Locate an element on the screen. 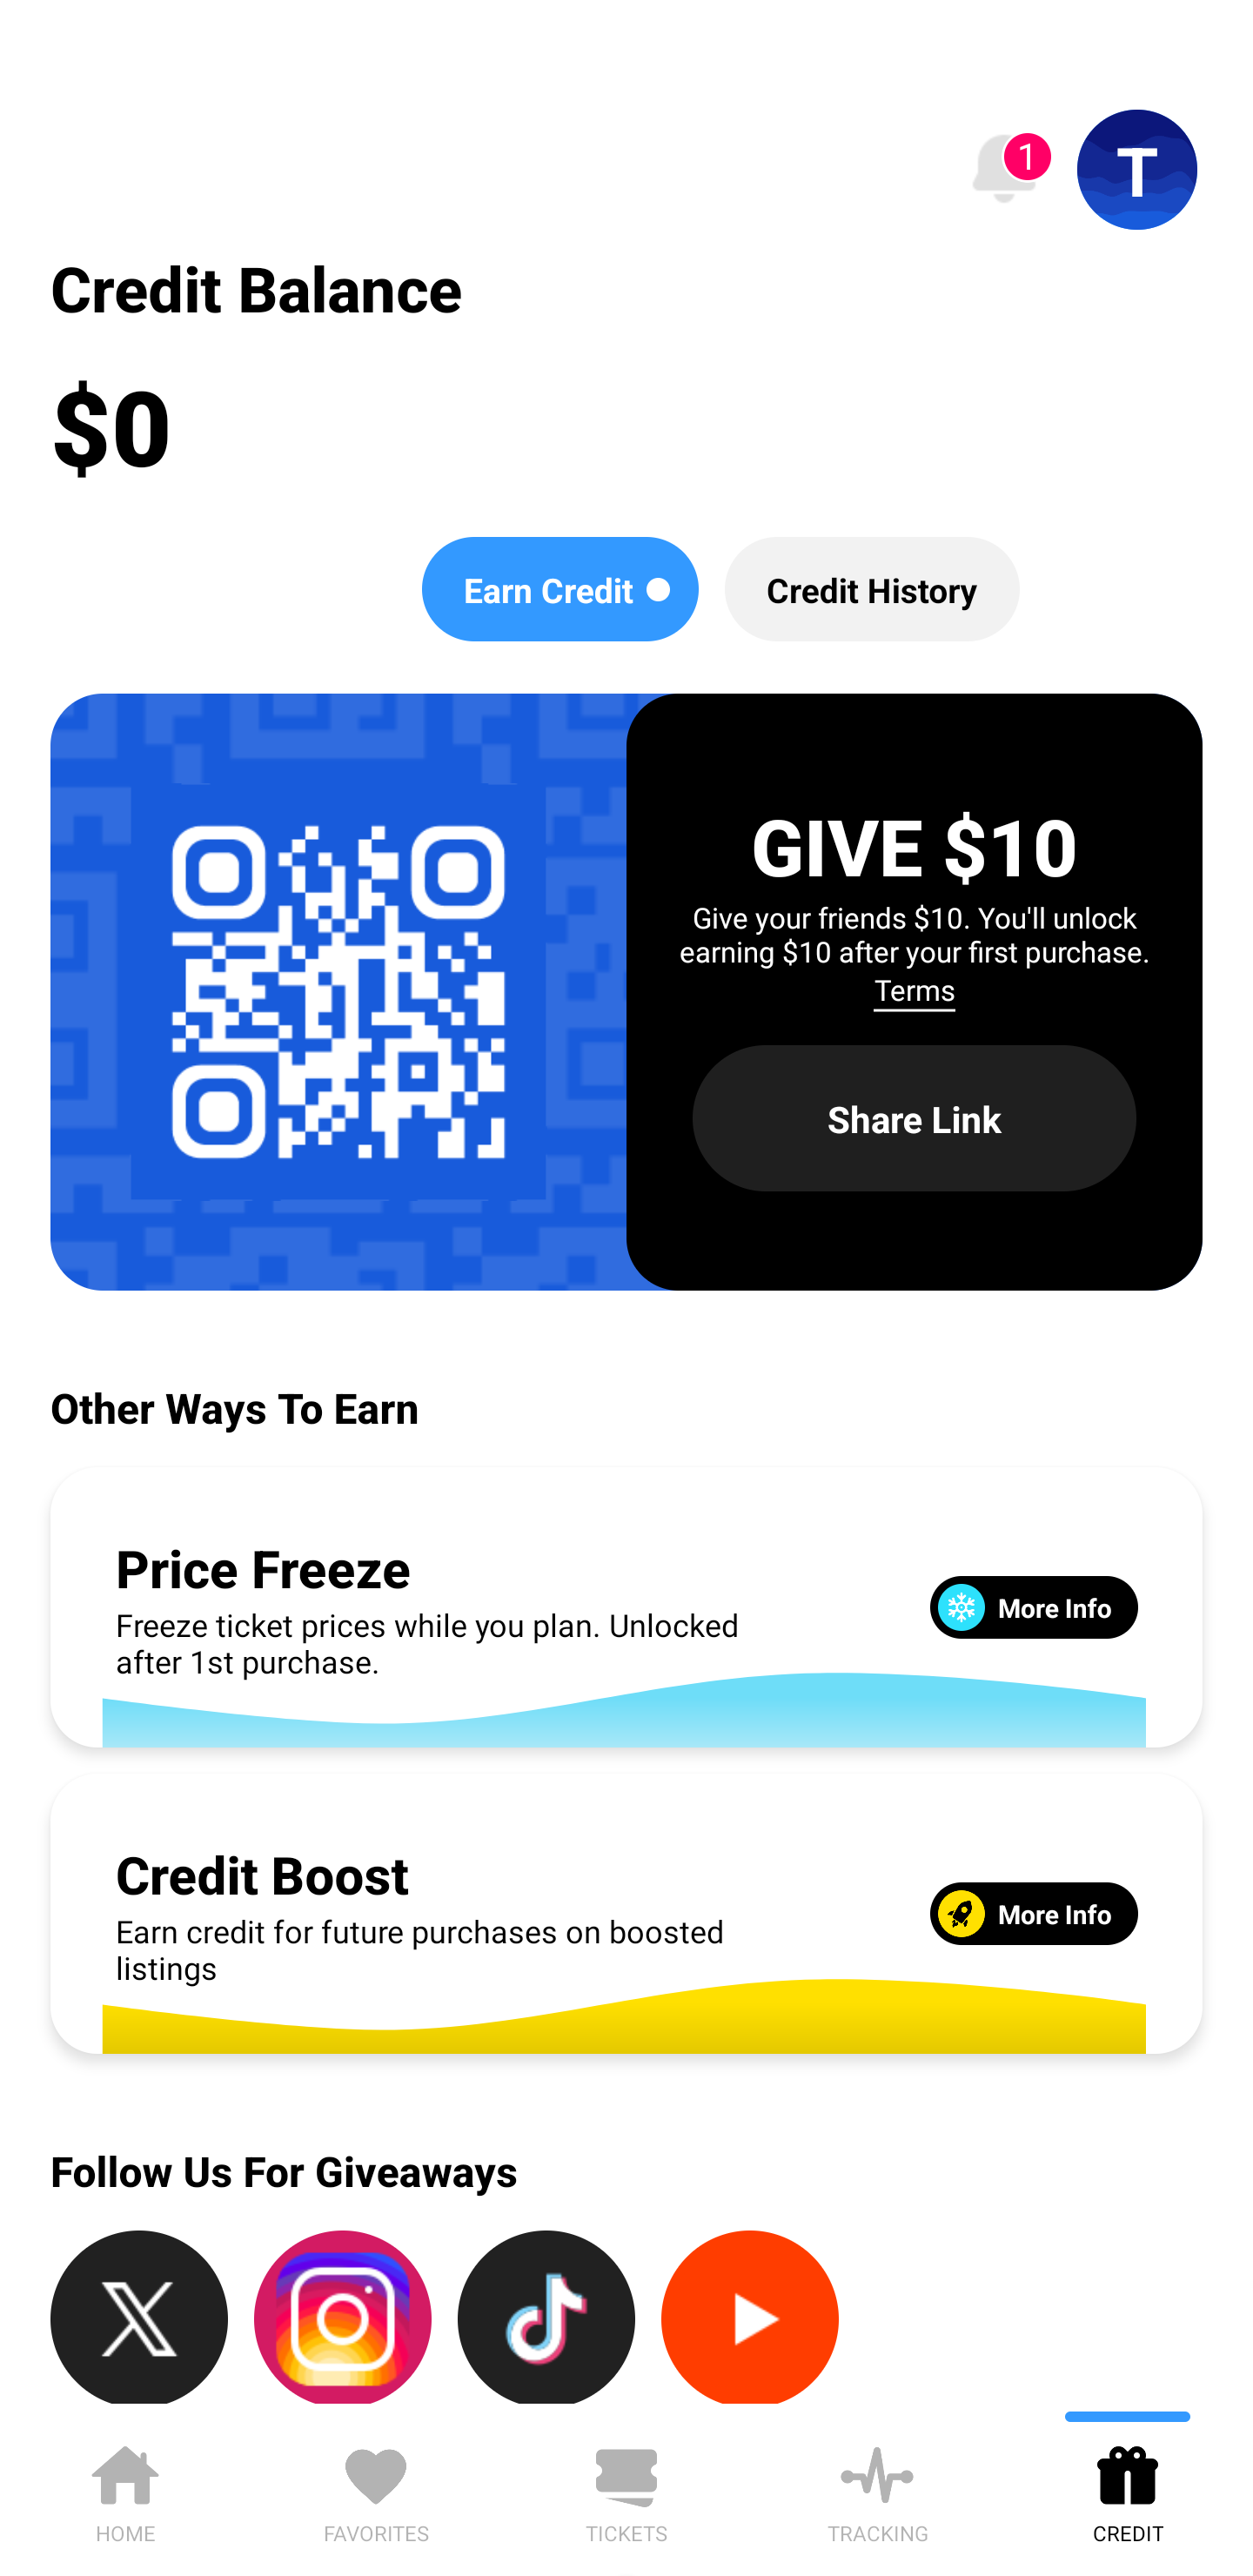 This screenshot has height=2576, width=1253. T is located at coordinates (1137, 170).